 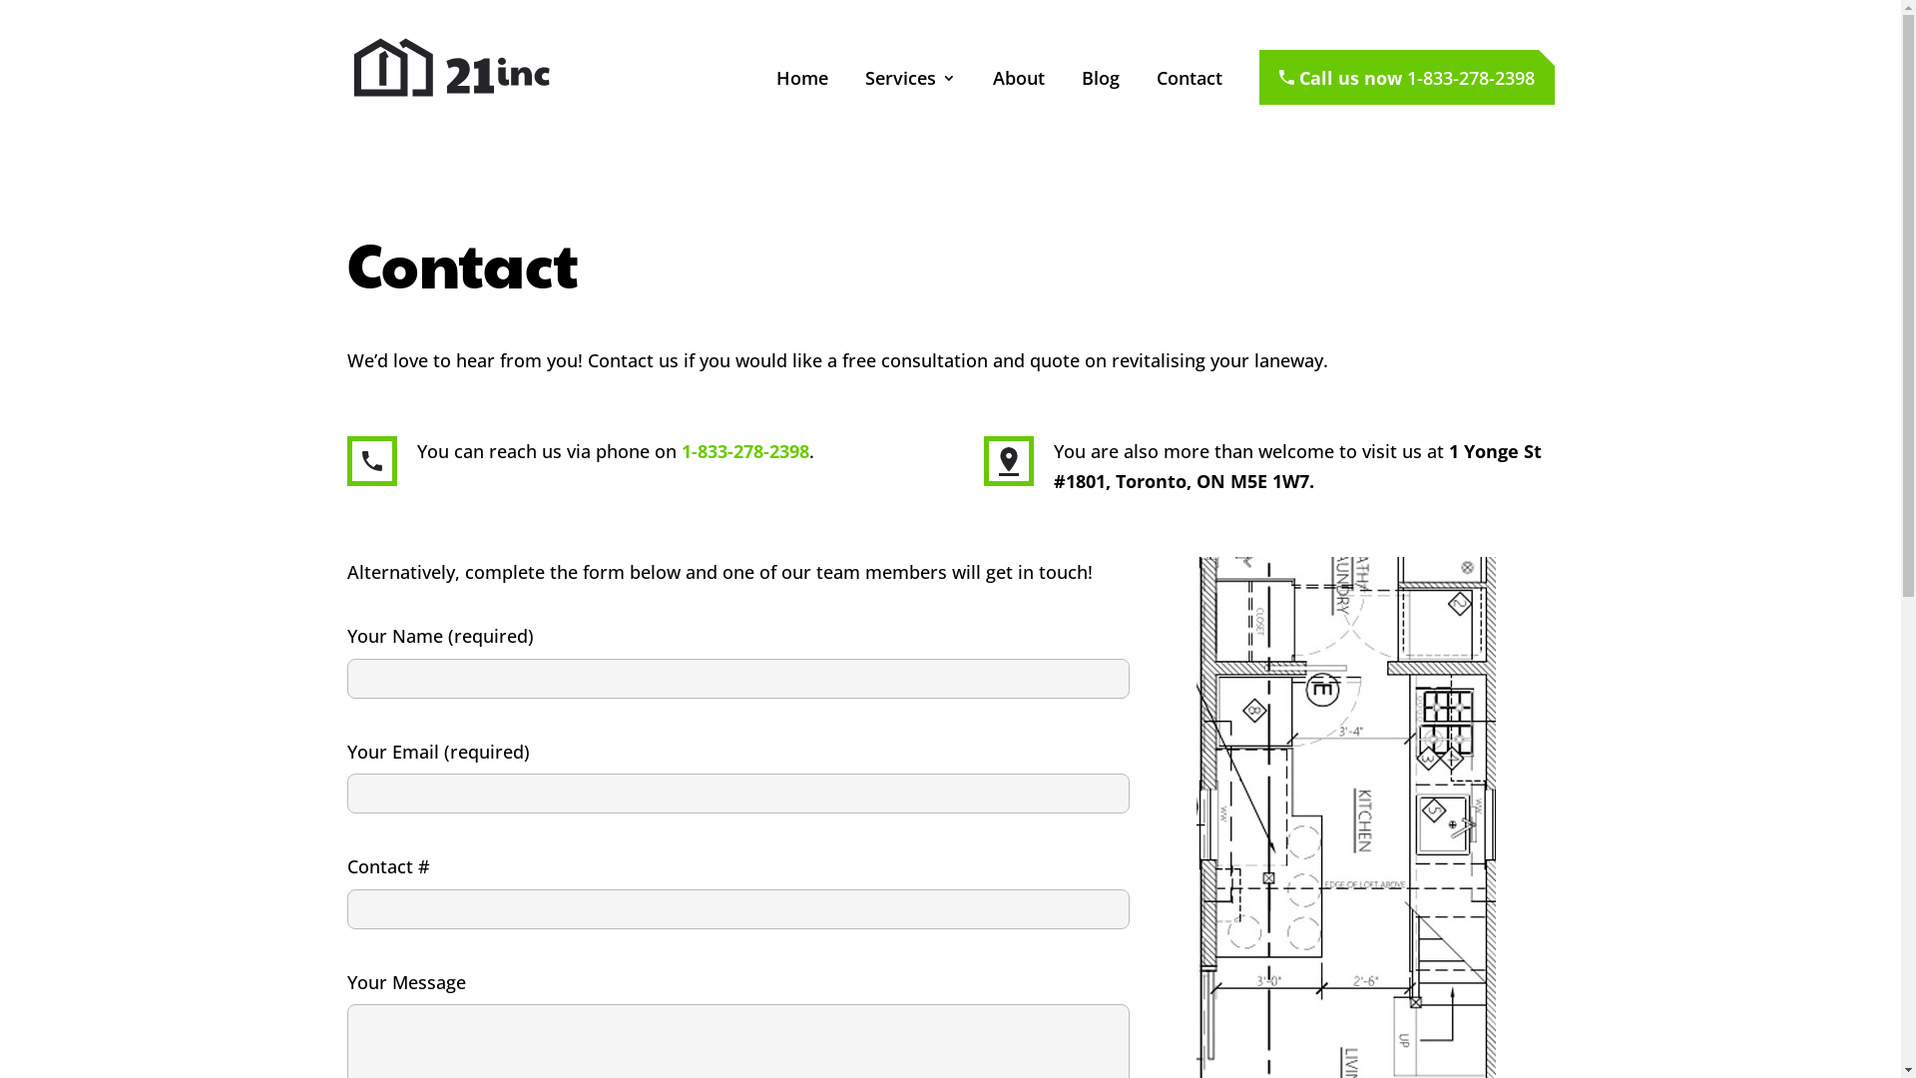 I want to click on Call us now 1-833-278-2398, so click(x=1407, y=78).